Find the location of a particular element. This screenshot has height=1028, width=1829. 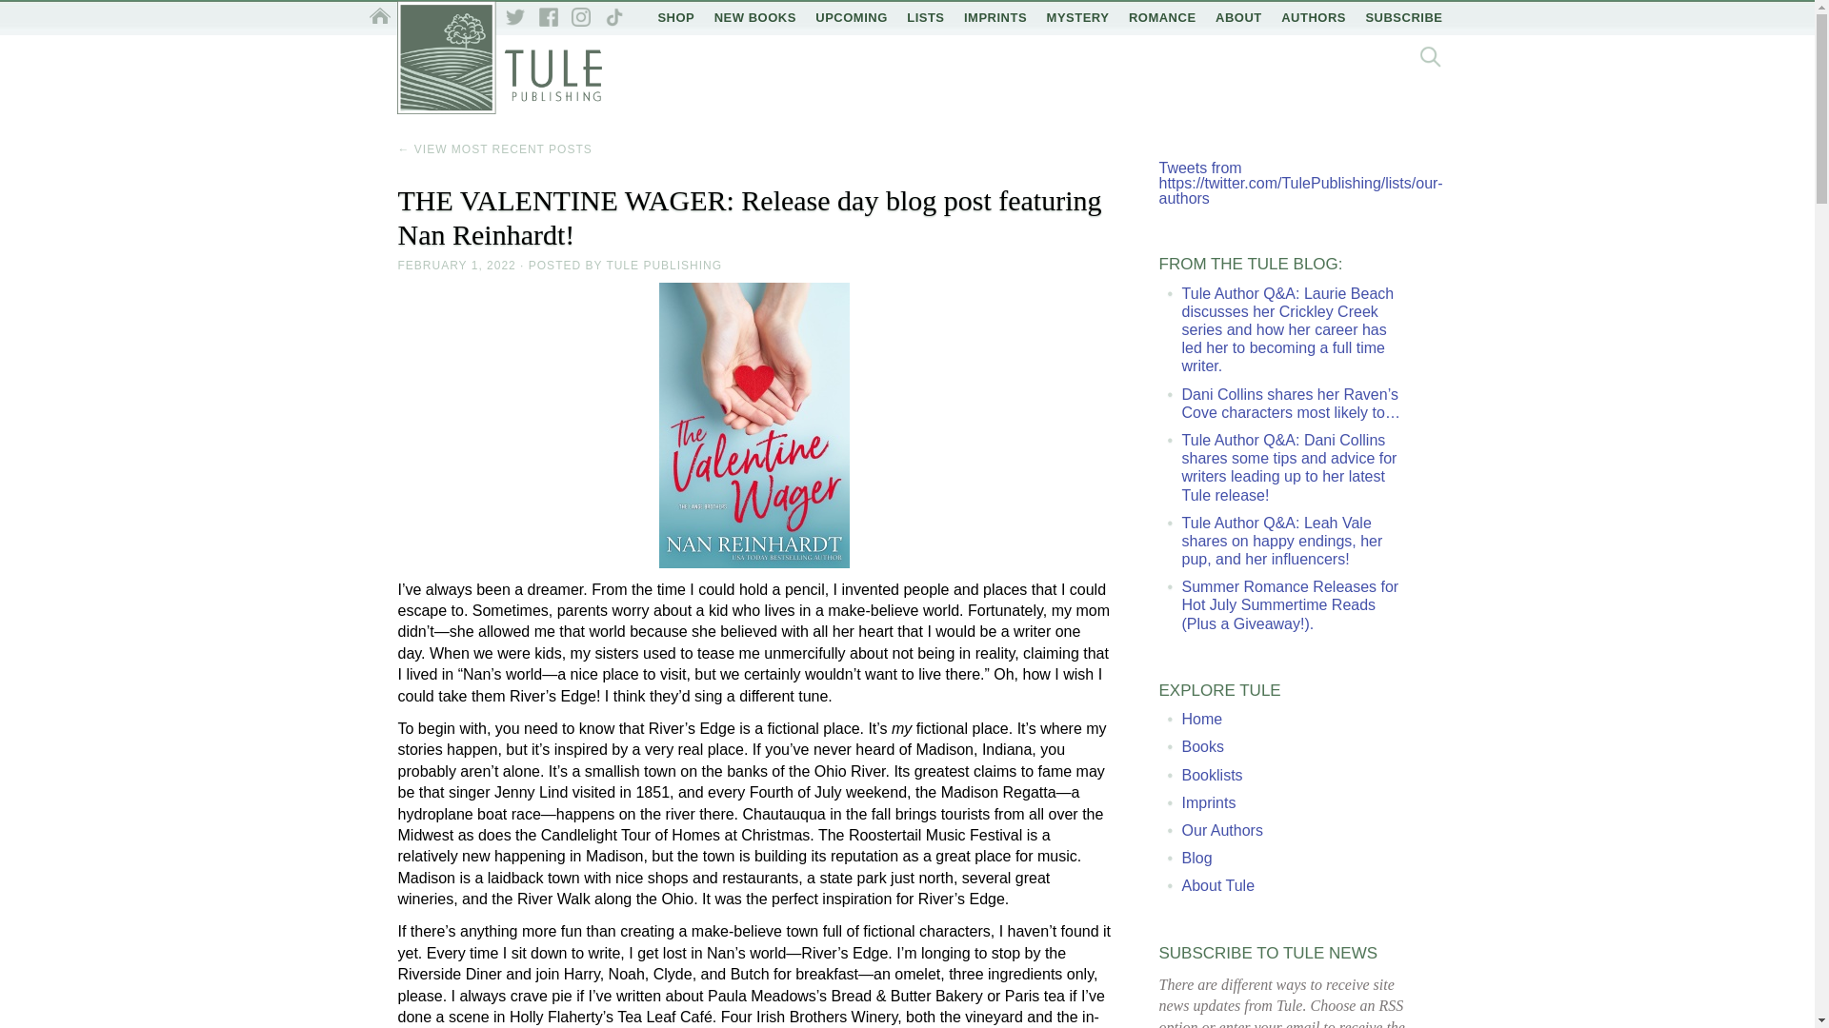

SUBSCRIBE is located at coordinates (1403, 17).